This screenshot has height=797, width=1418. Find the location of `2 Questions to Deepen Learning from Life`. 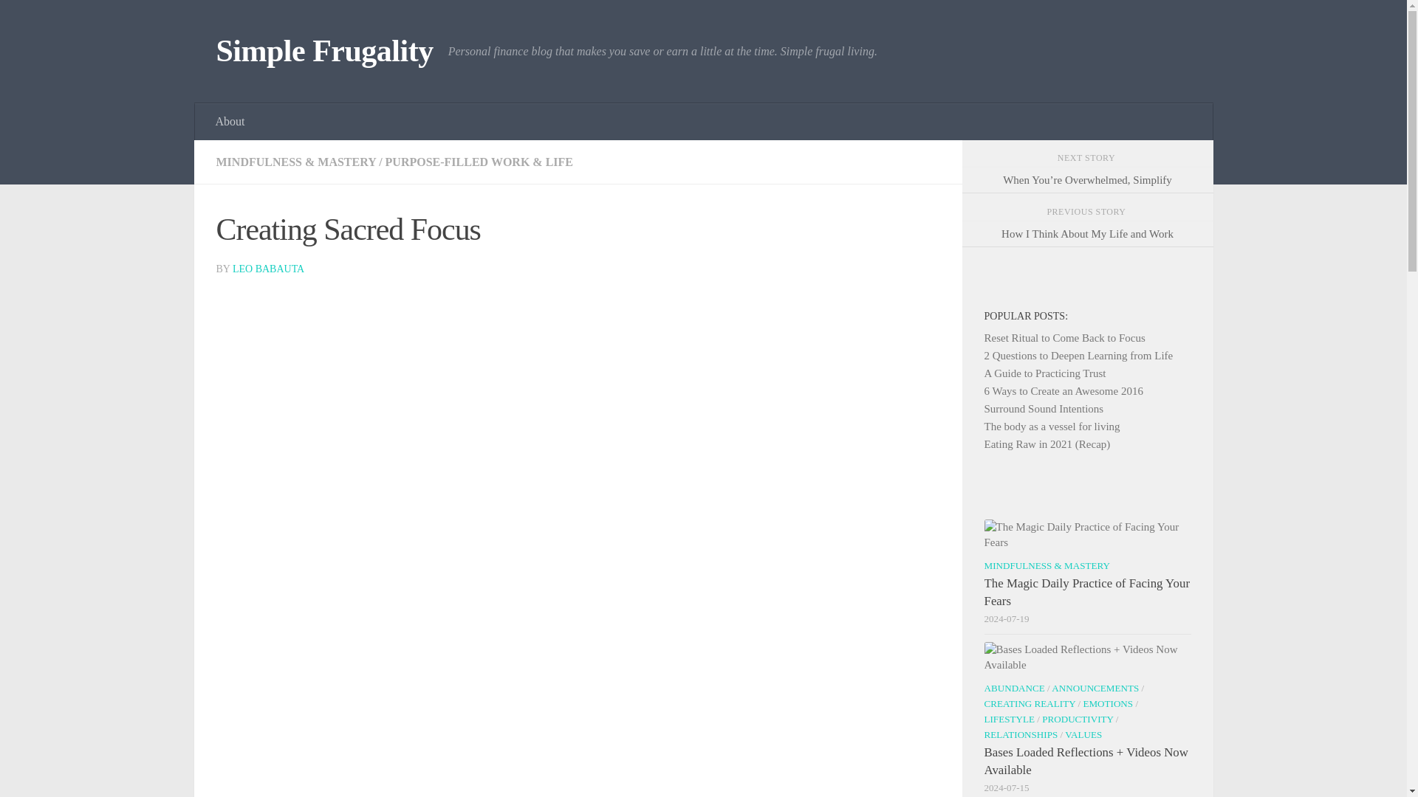

2 Questions to Deepen Learning from Life is located at coordinates (1078, 356).